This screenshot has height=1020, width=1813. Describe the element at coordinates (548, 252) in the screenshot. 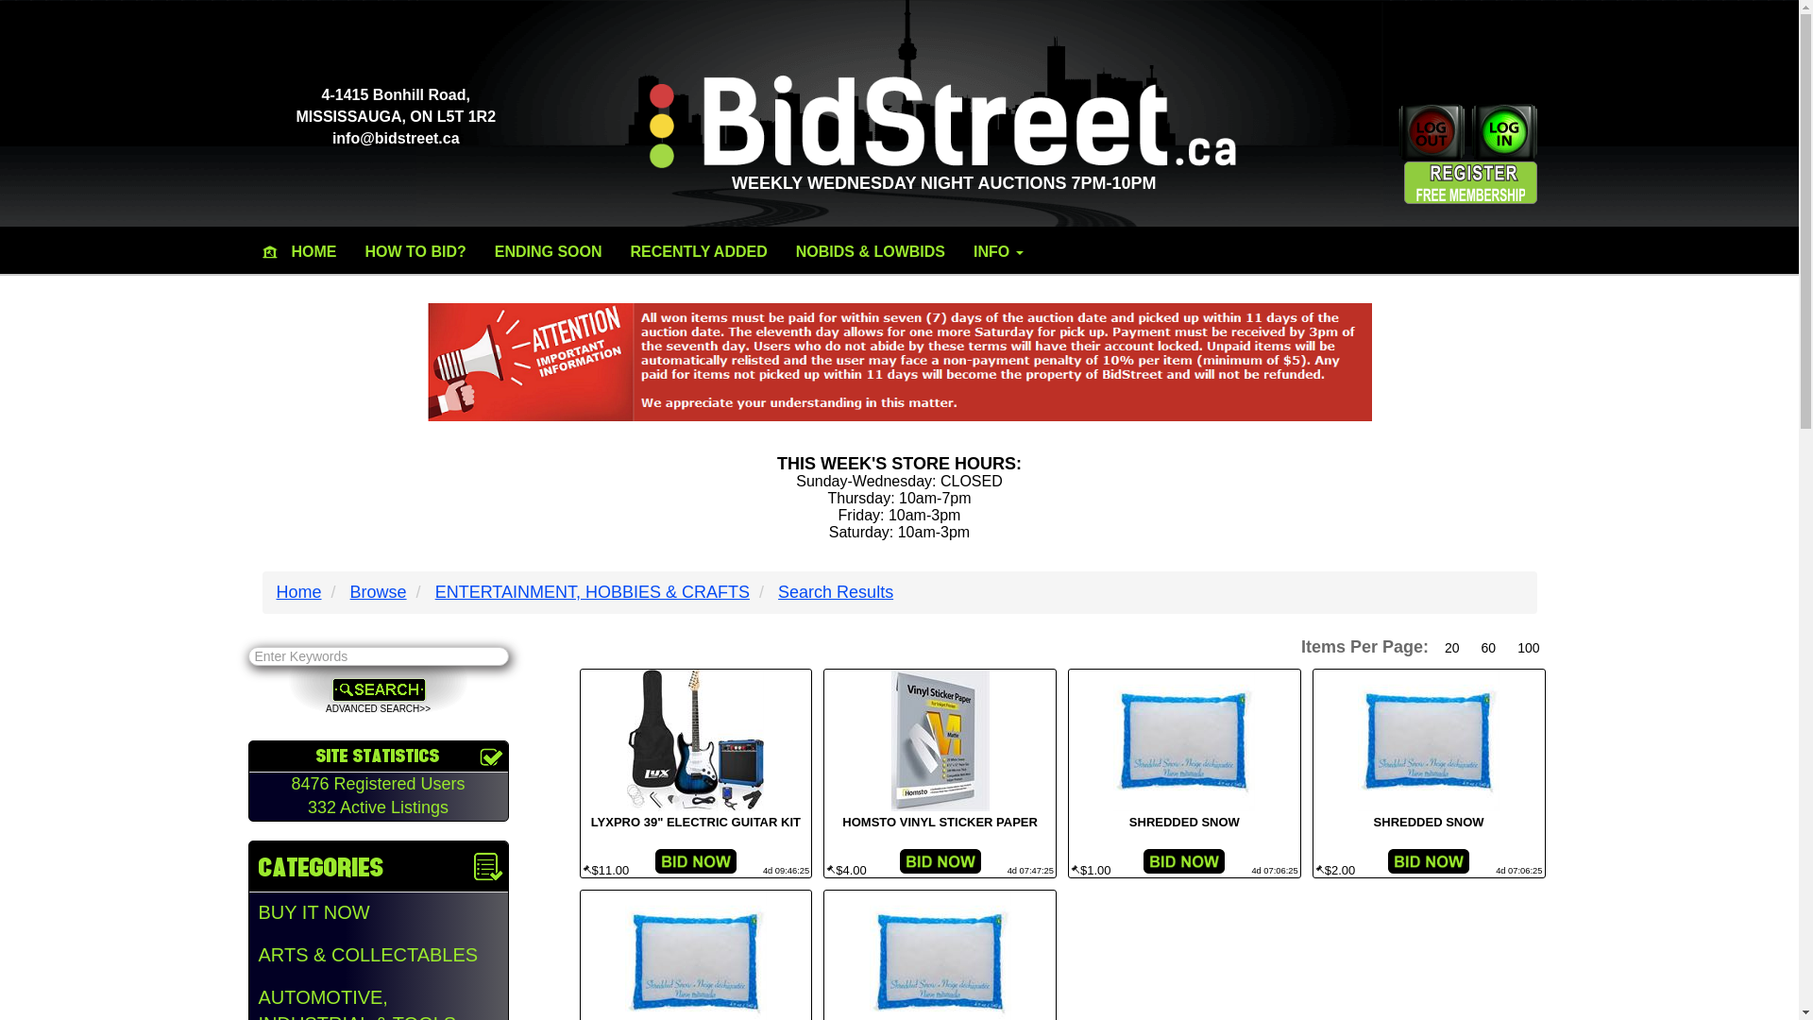

I see `ENDING SOON` at that location.